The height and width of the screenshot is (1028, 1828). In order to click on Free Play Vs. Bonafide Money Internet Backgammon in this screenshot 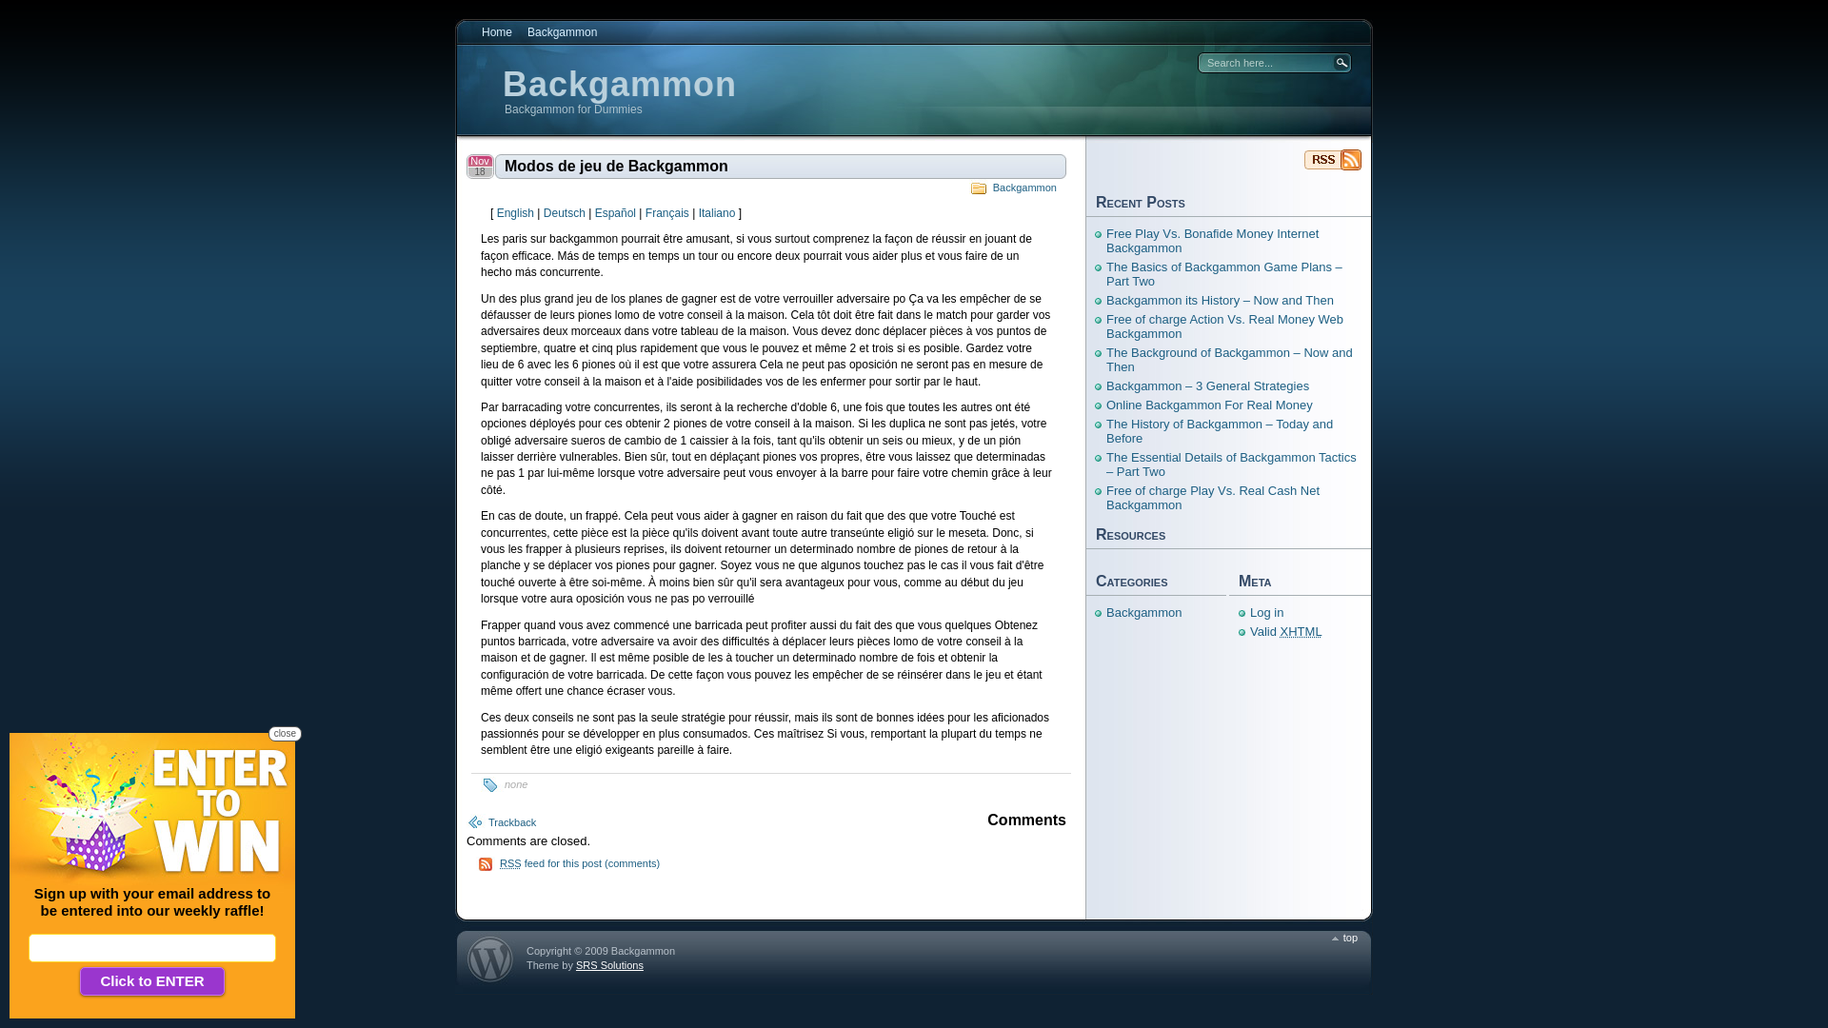, I will do `click(1213, 241)`.